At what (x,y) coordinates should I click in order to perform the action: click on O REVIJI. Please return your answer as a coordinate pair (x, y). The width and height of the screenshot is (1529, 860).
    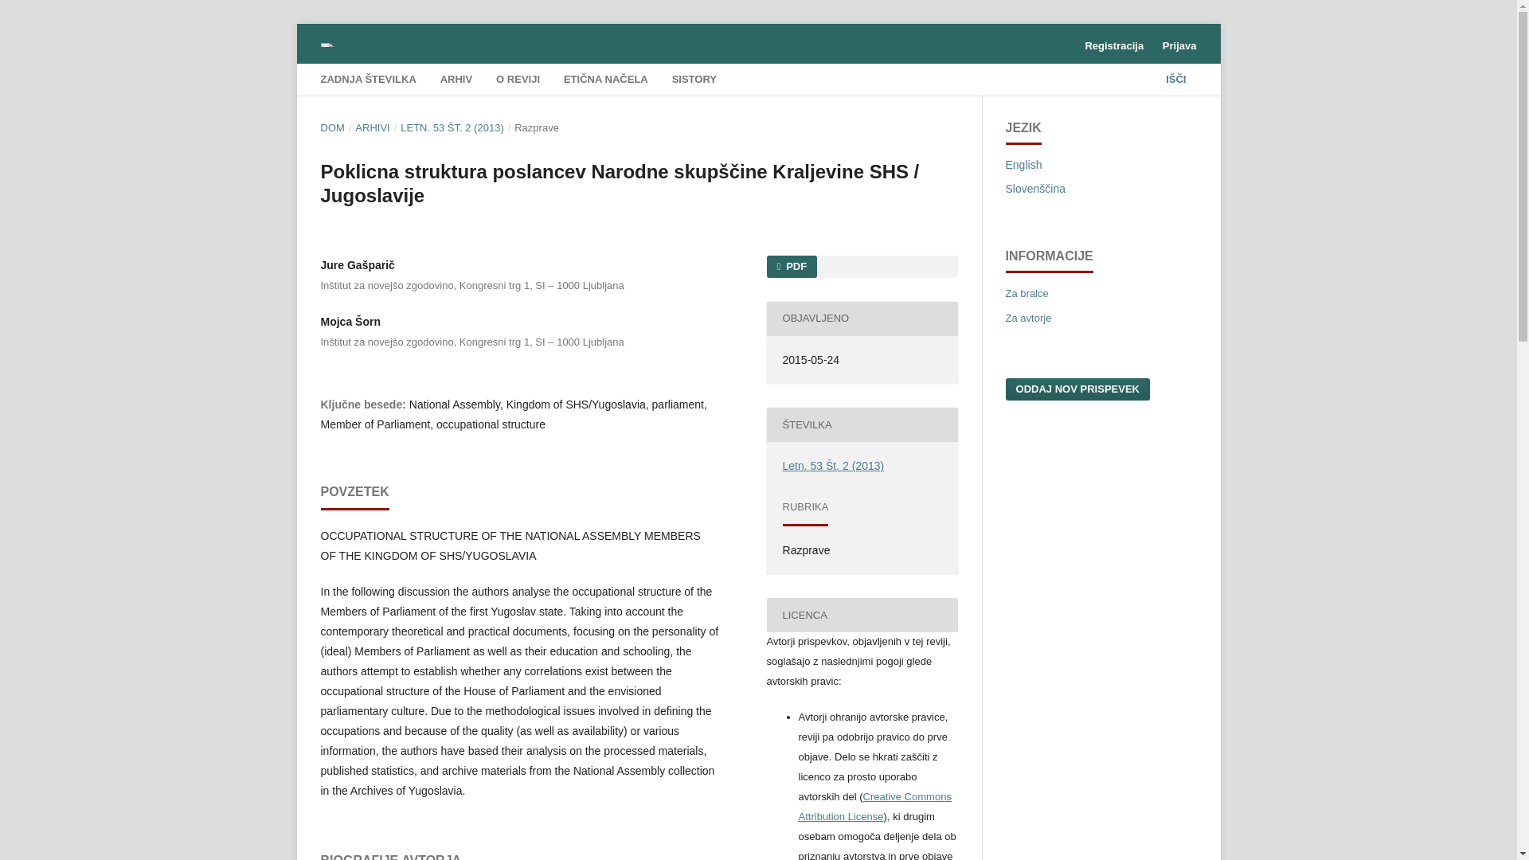
    Looking at the image, I should click on (518, 81).